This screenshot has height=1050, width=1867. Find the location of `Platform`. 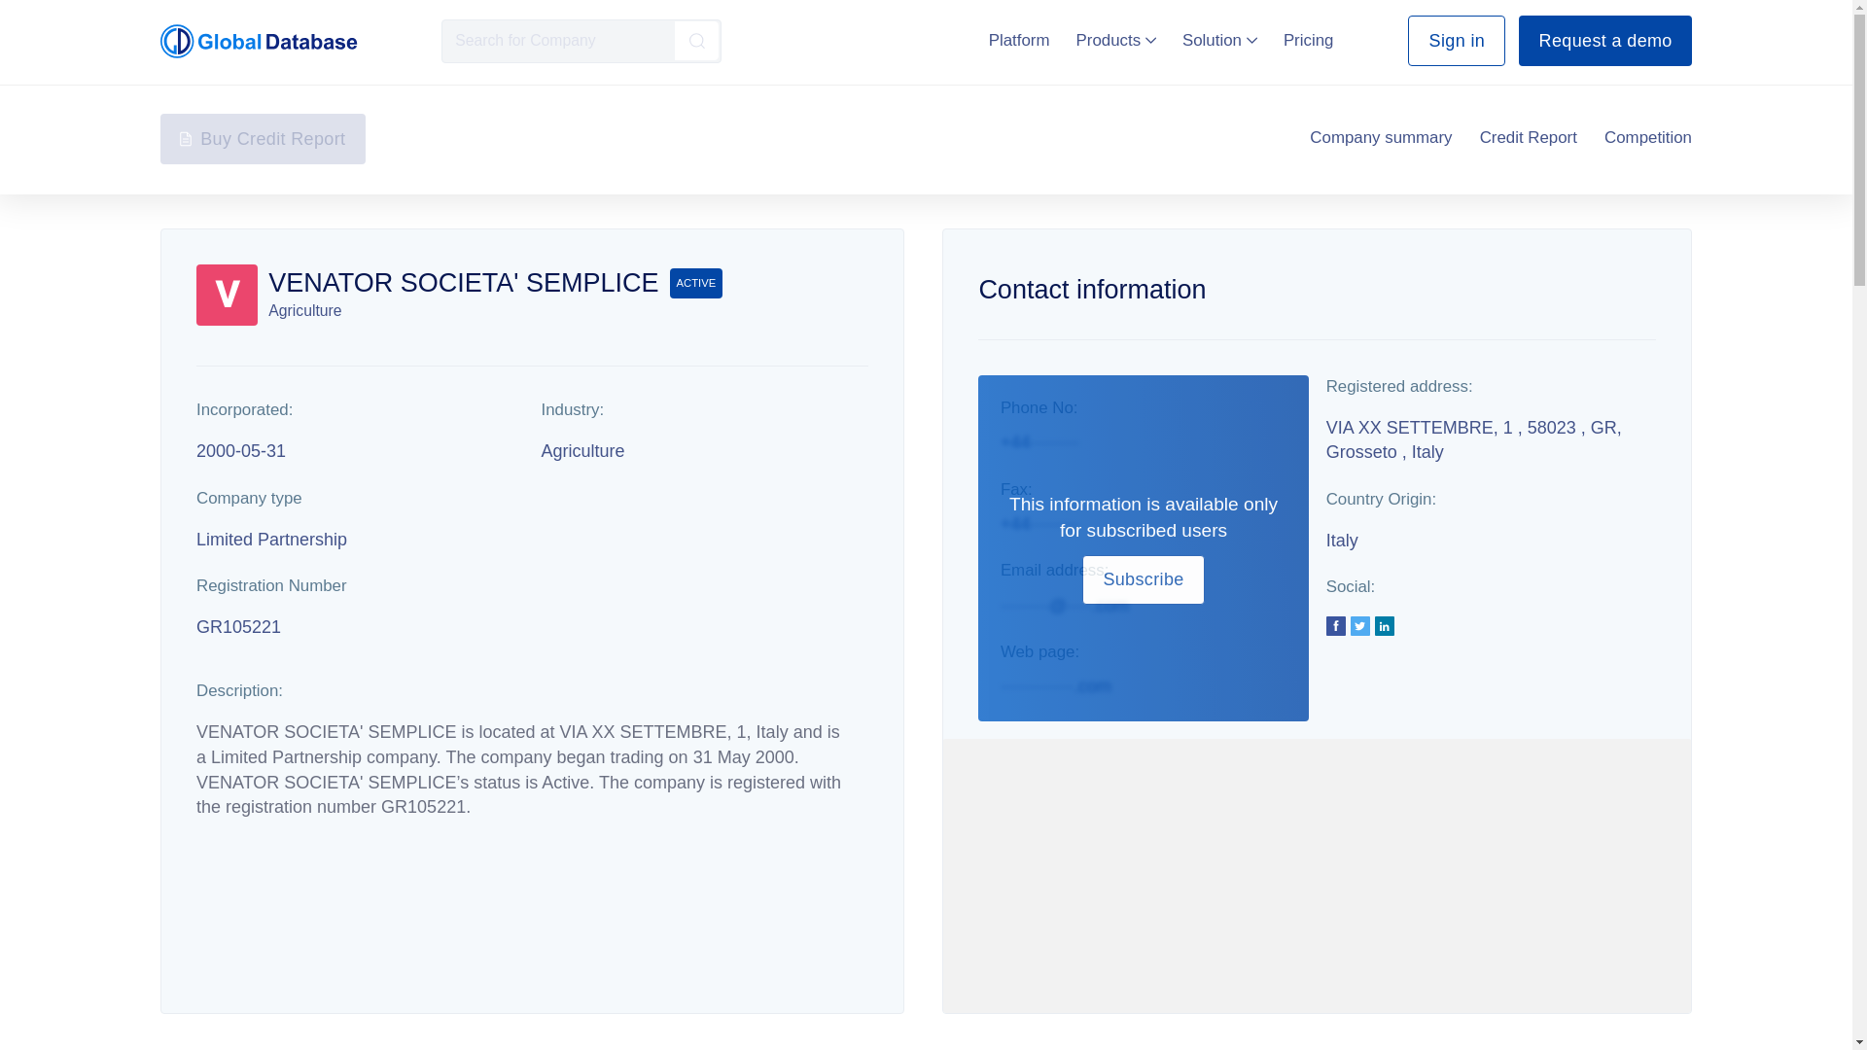

Platform is located at coordinates (1019, 40).